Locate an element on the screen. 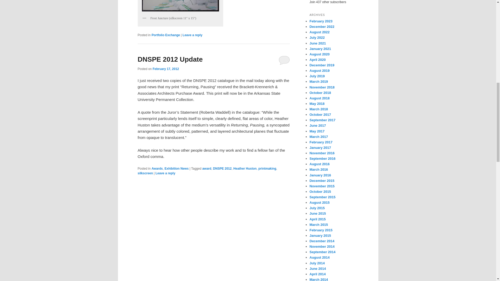  silkscreen is located at coordinates (145, 173).